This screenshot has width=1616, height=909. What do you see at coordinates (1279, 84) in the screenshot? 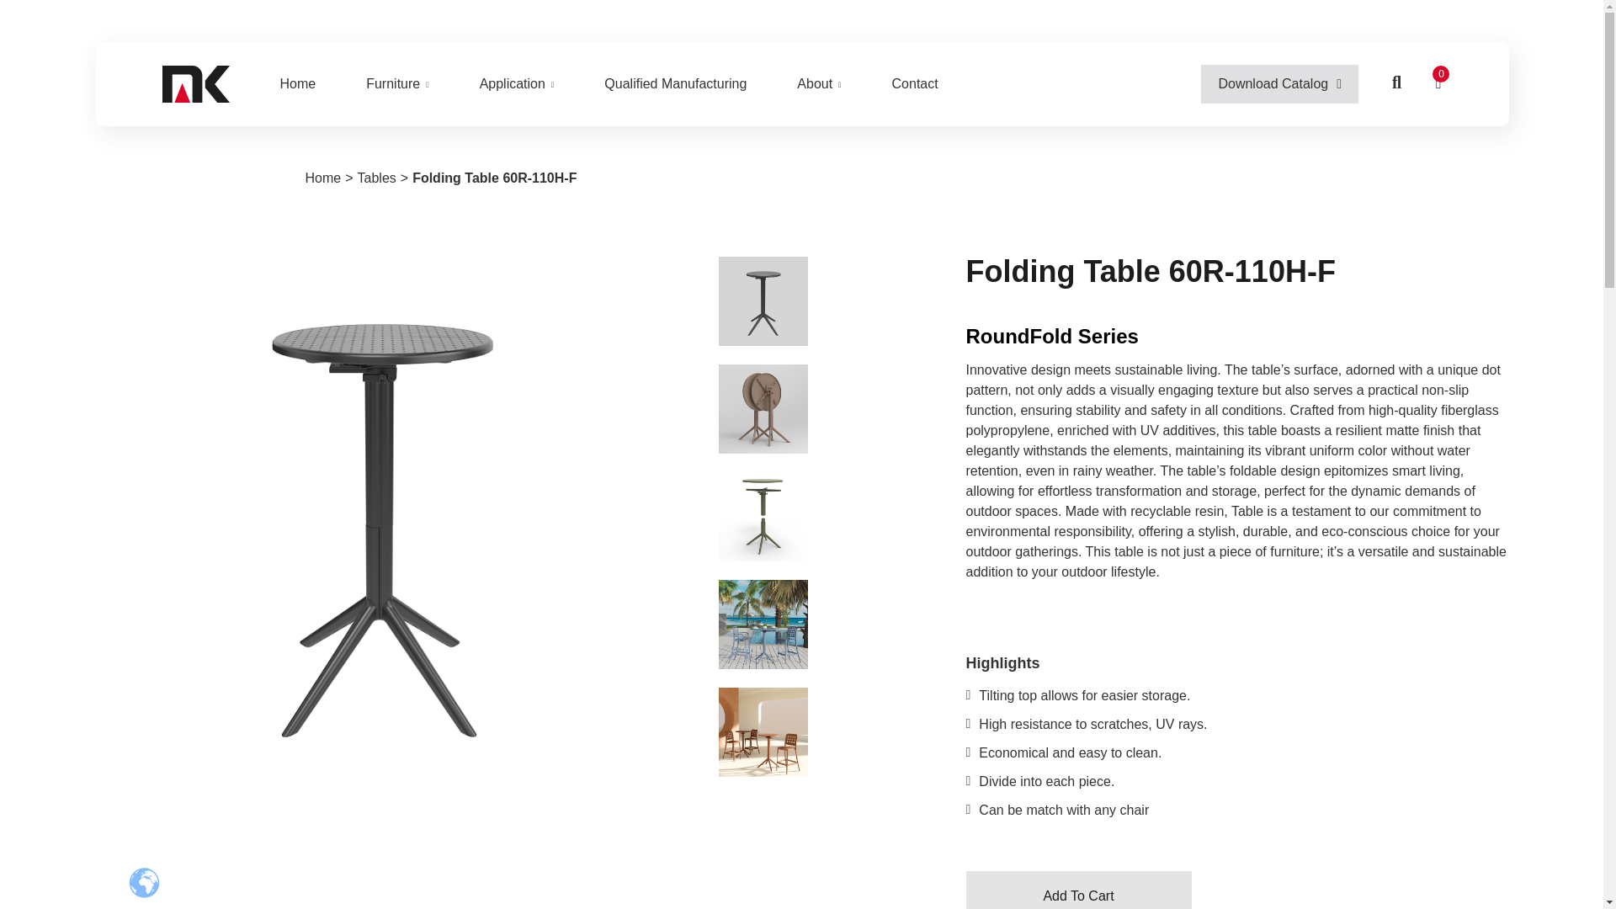
I see `Download Catalog` at bounding box center [1279, 84].